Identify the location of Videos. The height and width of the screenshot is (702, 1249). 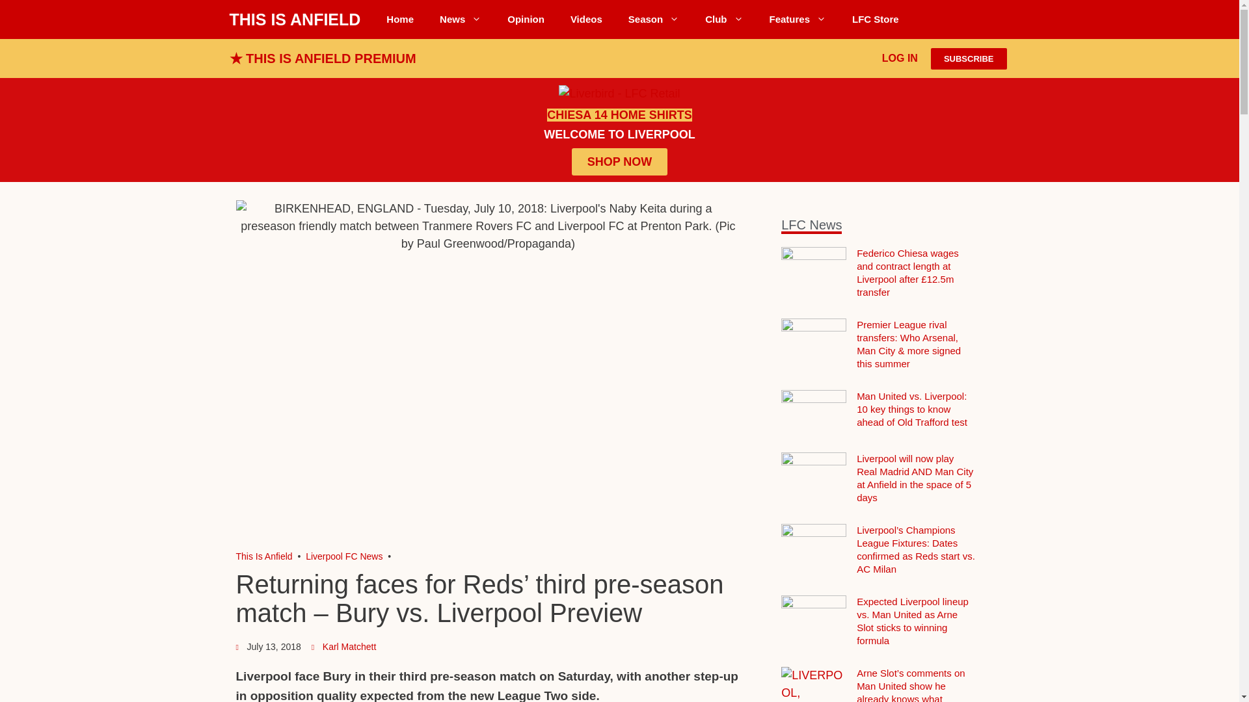
(586, 19).